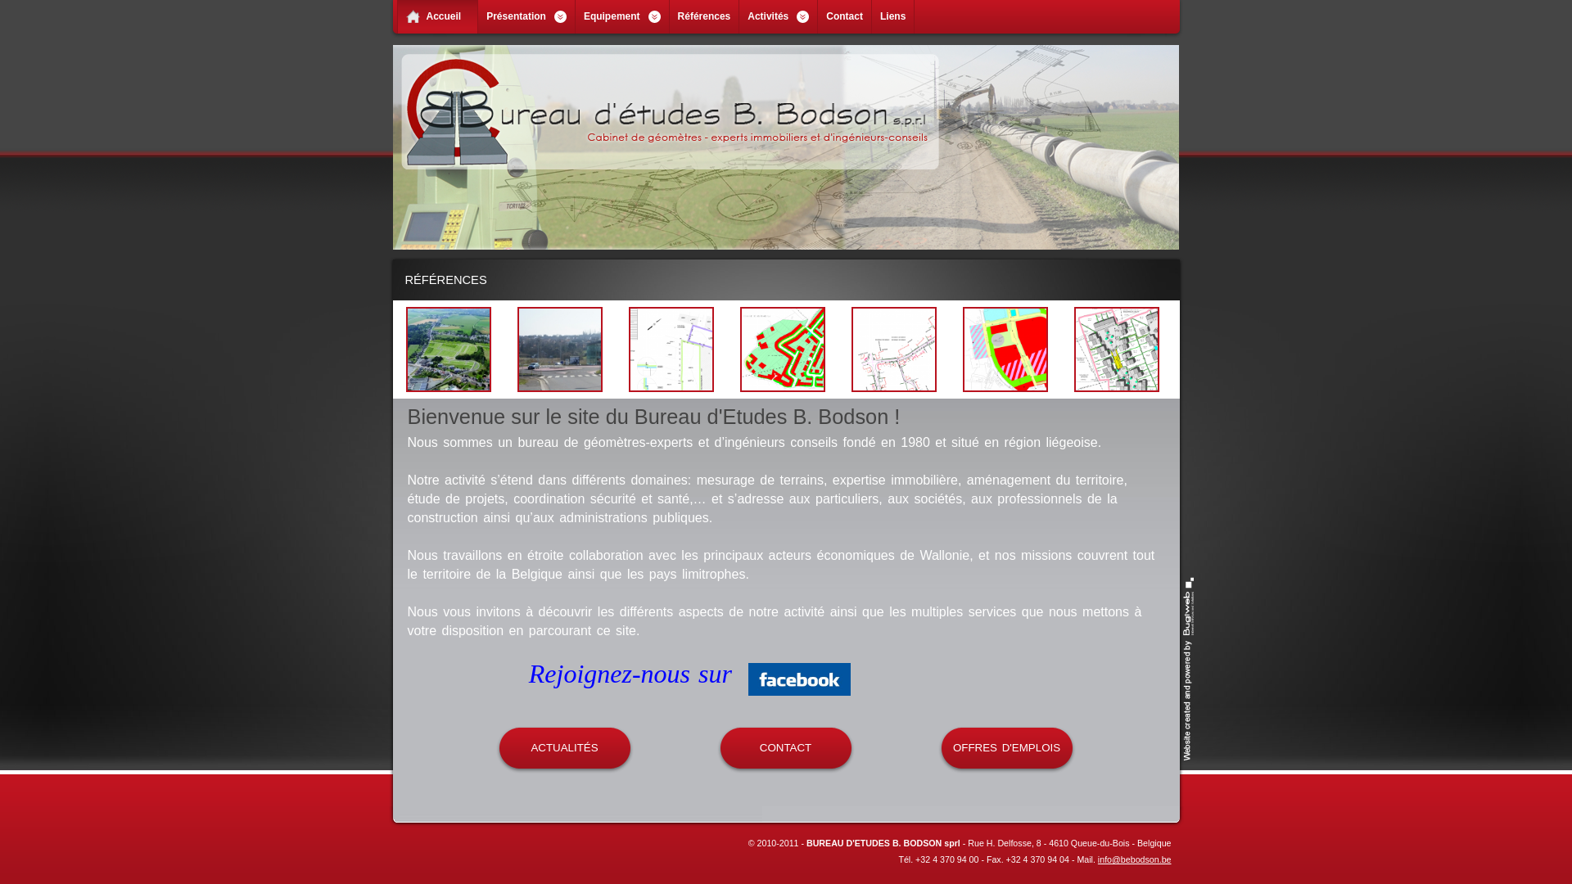  Describe the element at coordinates (892, 16) in the screenshot. I see `Liens` at that location.